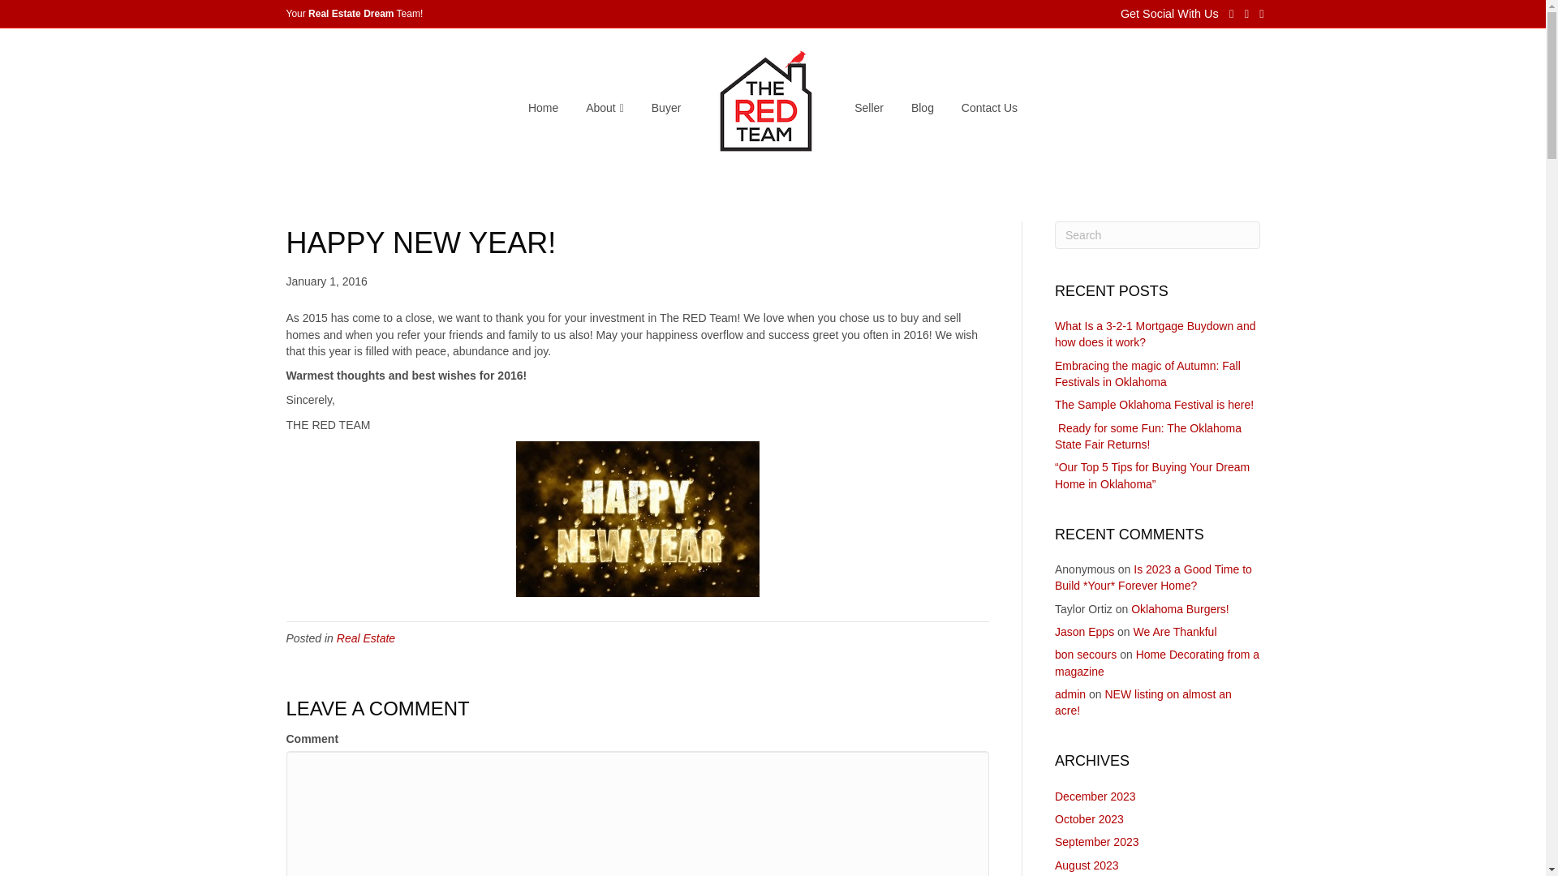 The height and width of the screenshot is (876, 1558). I want to click on Buyer, so click(665, 109).